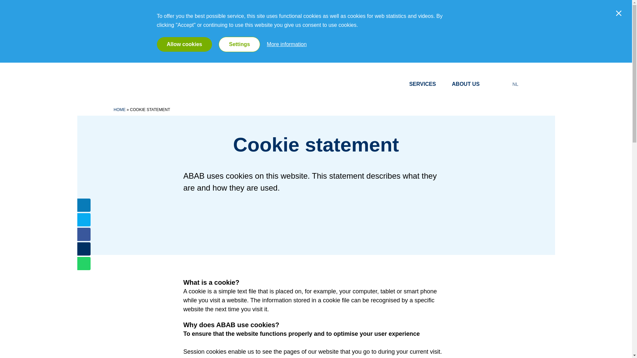 The width and height of the screenshot is (637, 358). What do you see at coordinates (84, 219) in the screenshot?
I see `Share on Twitter` at bounding box center [84, 219].